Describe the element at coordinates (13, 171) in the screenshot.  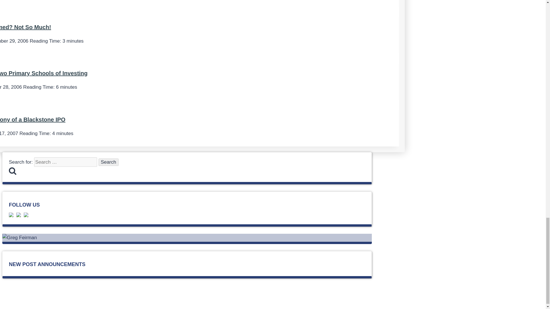
I see `Search` at that location.